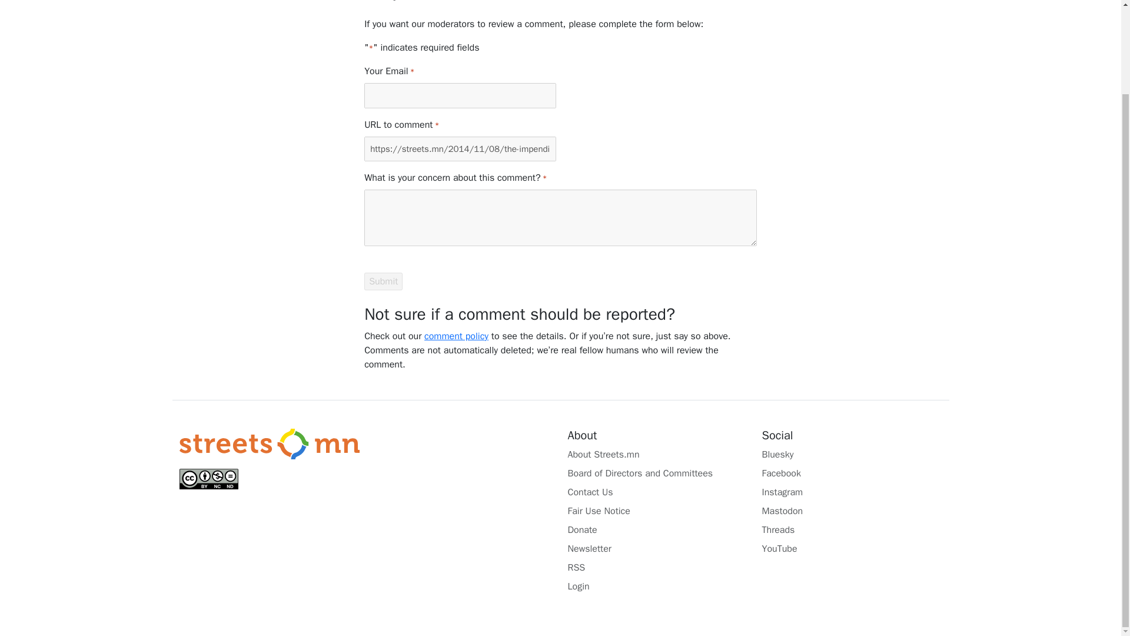 The image size is (1130, 636). Describe the element at coordinates (657, 473) in the screenshot. I see `Board of Directors and Committees` at that location.